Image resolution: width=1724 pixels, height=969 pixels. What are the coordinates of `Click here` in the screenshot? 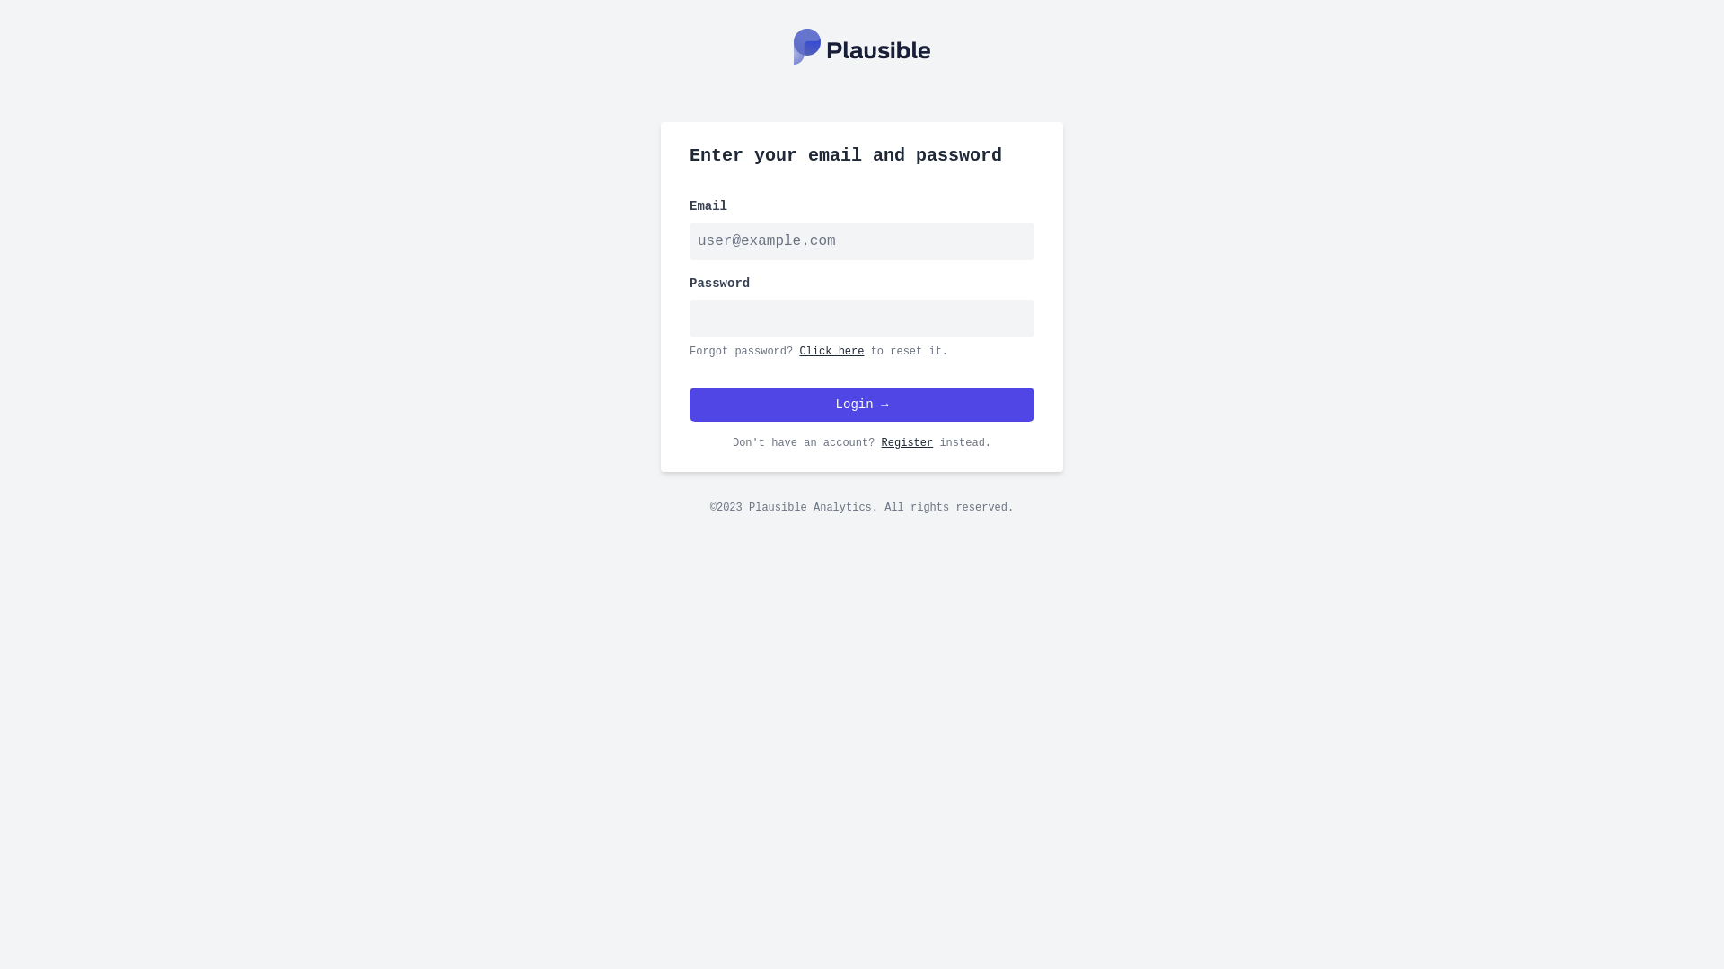 It's located at (831, 352).